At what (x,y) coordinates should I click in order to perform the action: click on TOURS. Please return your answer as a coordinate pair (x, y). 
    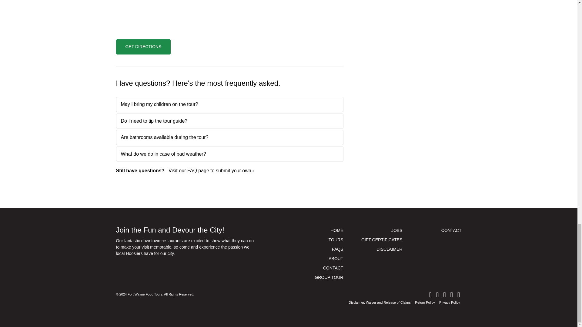
    Looking at the image, I should click on (318, 240).